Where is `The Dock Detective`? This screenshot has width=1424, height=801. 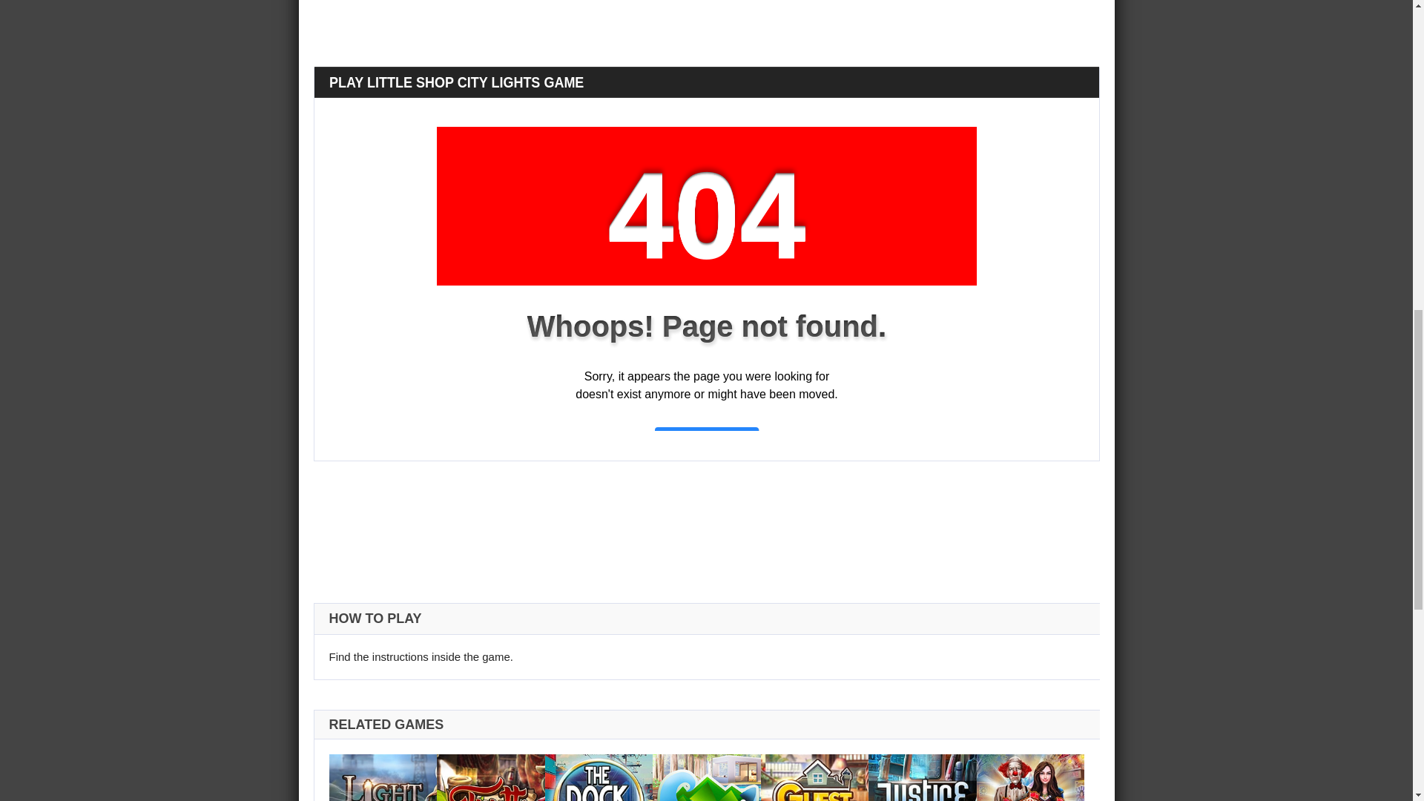 The Dock Detective is located at coordinates (599, 799).